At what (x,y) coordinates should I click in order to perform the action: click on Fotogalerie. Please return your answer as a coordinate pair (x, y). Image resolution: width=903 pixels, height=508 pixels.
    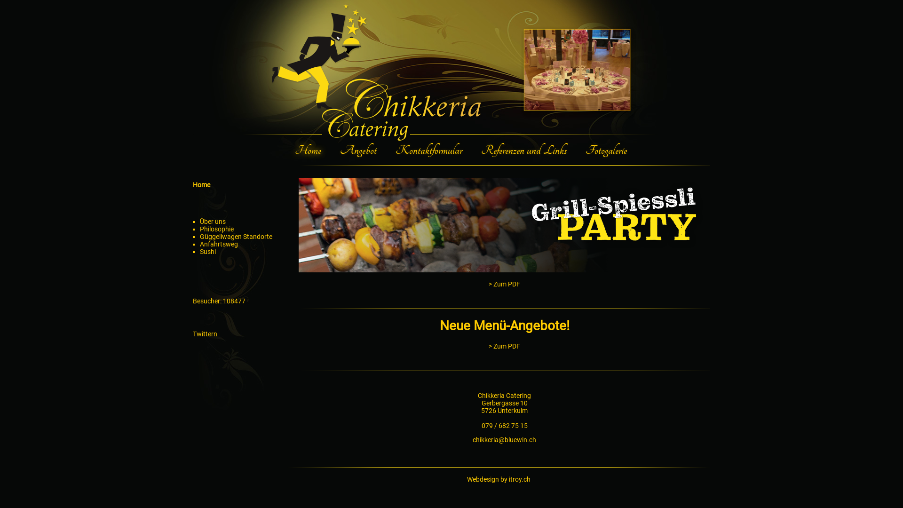
    Looking at the image, I should click on (606, 151).